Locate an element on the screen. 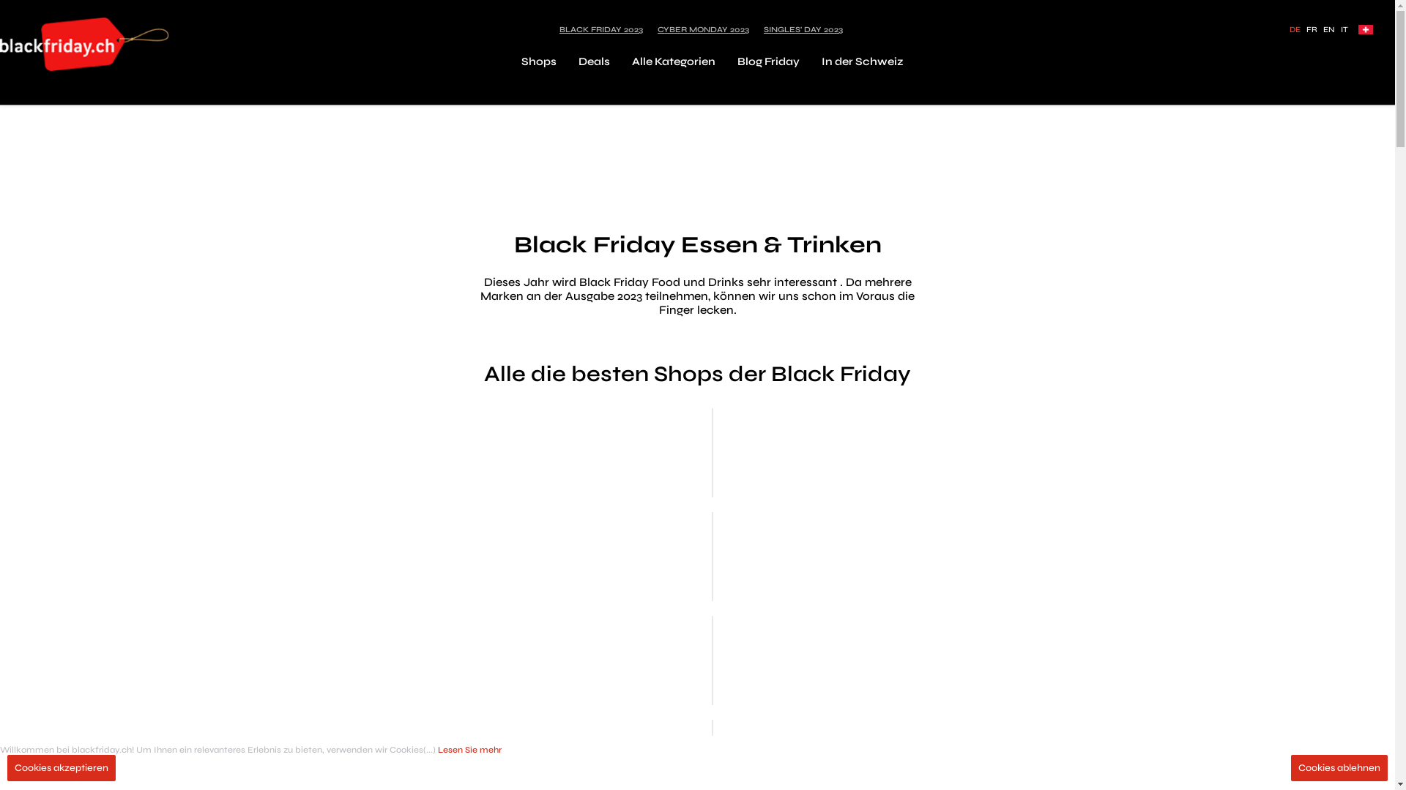  In der Schweiz is located at coordinates (863, 61).